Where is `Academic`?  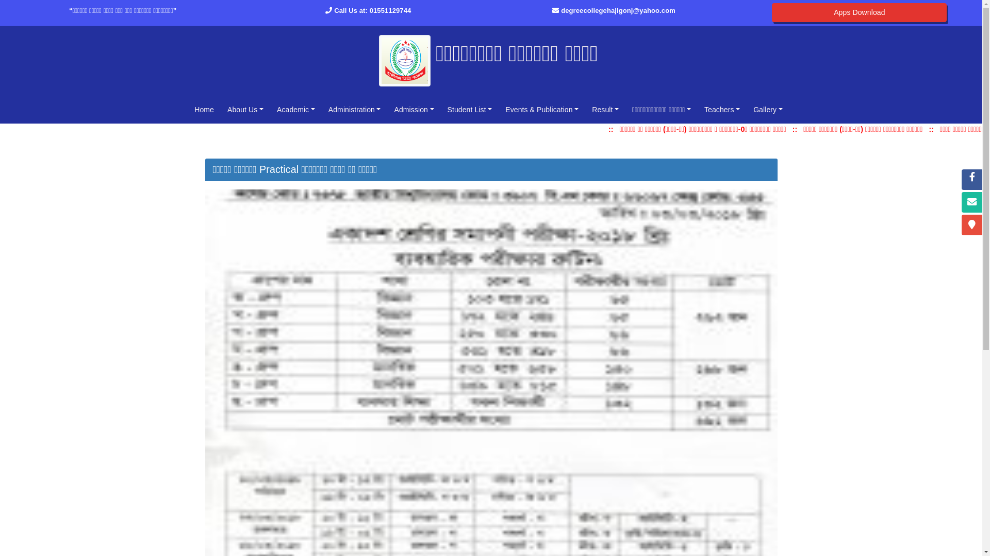
Academic is located at coordinates (296, 110).